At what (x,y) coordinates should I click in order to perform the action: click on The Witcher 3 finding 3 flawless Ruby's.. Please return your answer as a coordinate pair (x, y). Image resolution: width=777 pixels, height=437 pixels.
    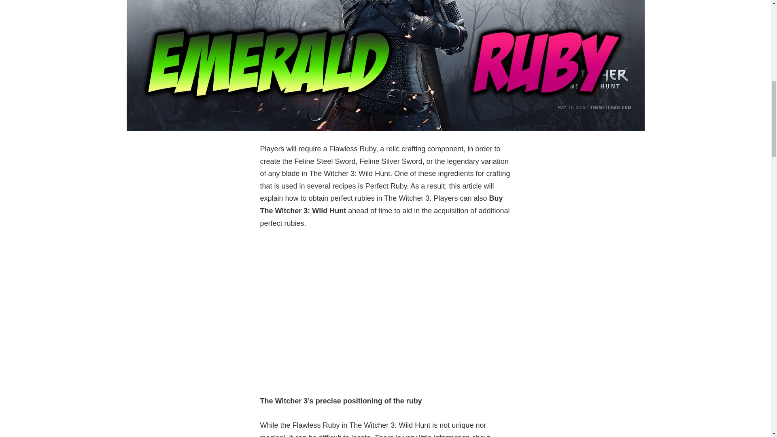
    Looking at the image, I should click on (385, 312).